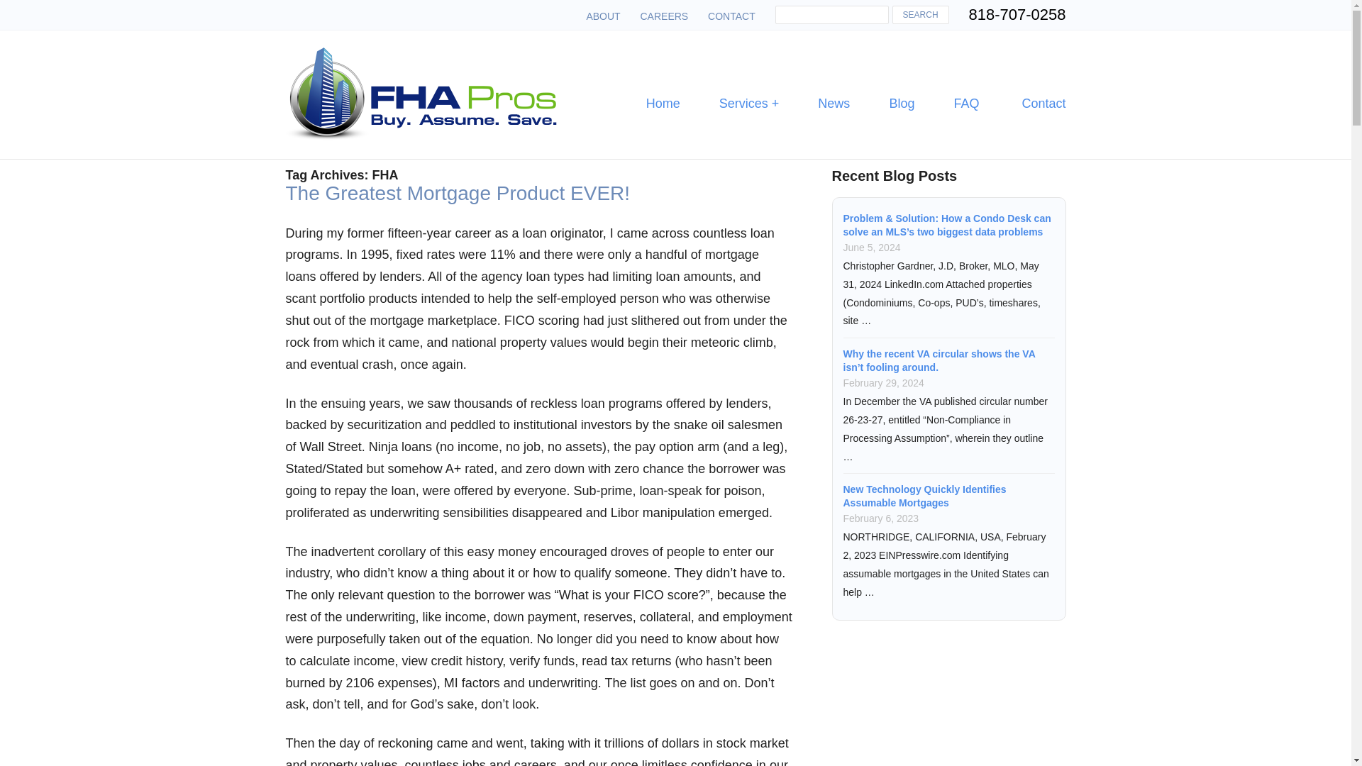  Describe the element at coordinates (732, 16) in the screenshot. I see `CONTACT` at that location.